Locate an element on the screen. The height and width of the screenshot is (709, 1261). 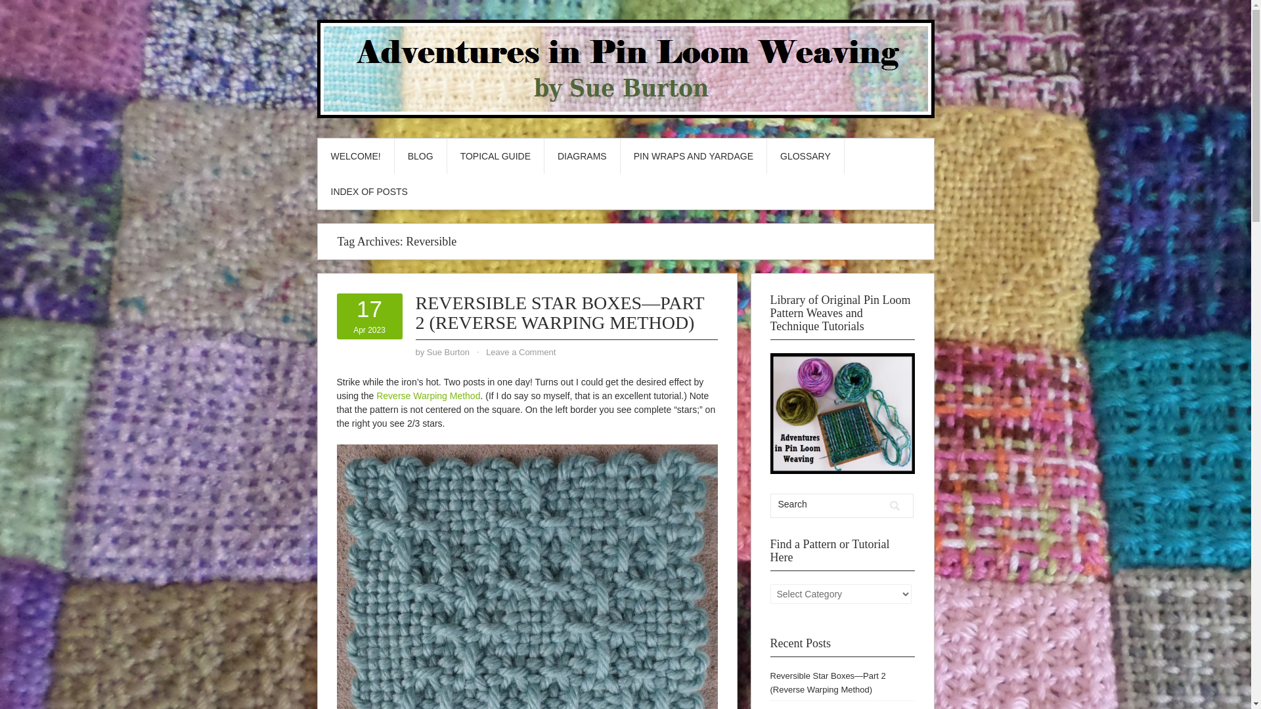
WELCOME! is located at coordinates (355, 156).